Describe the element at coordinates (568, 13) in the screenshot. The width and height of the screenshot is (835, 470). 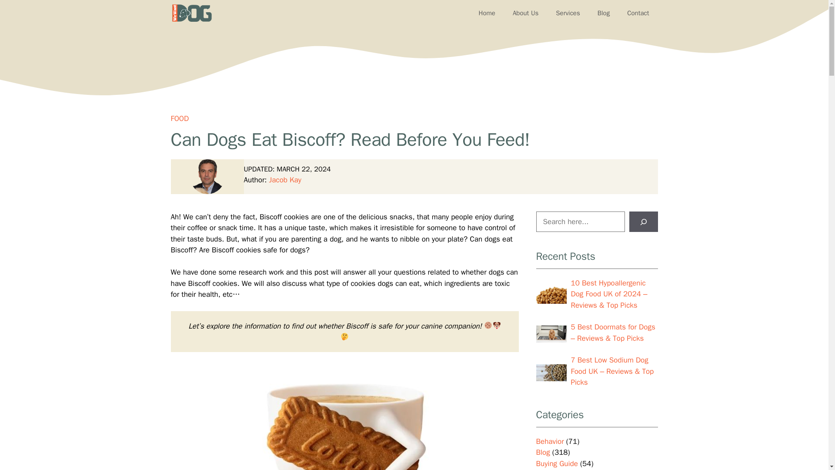
I see `Services` at that location.